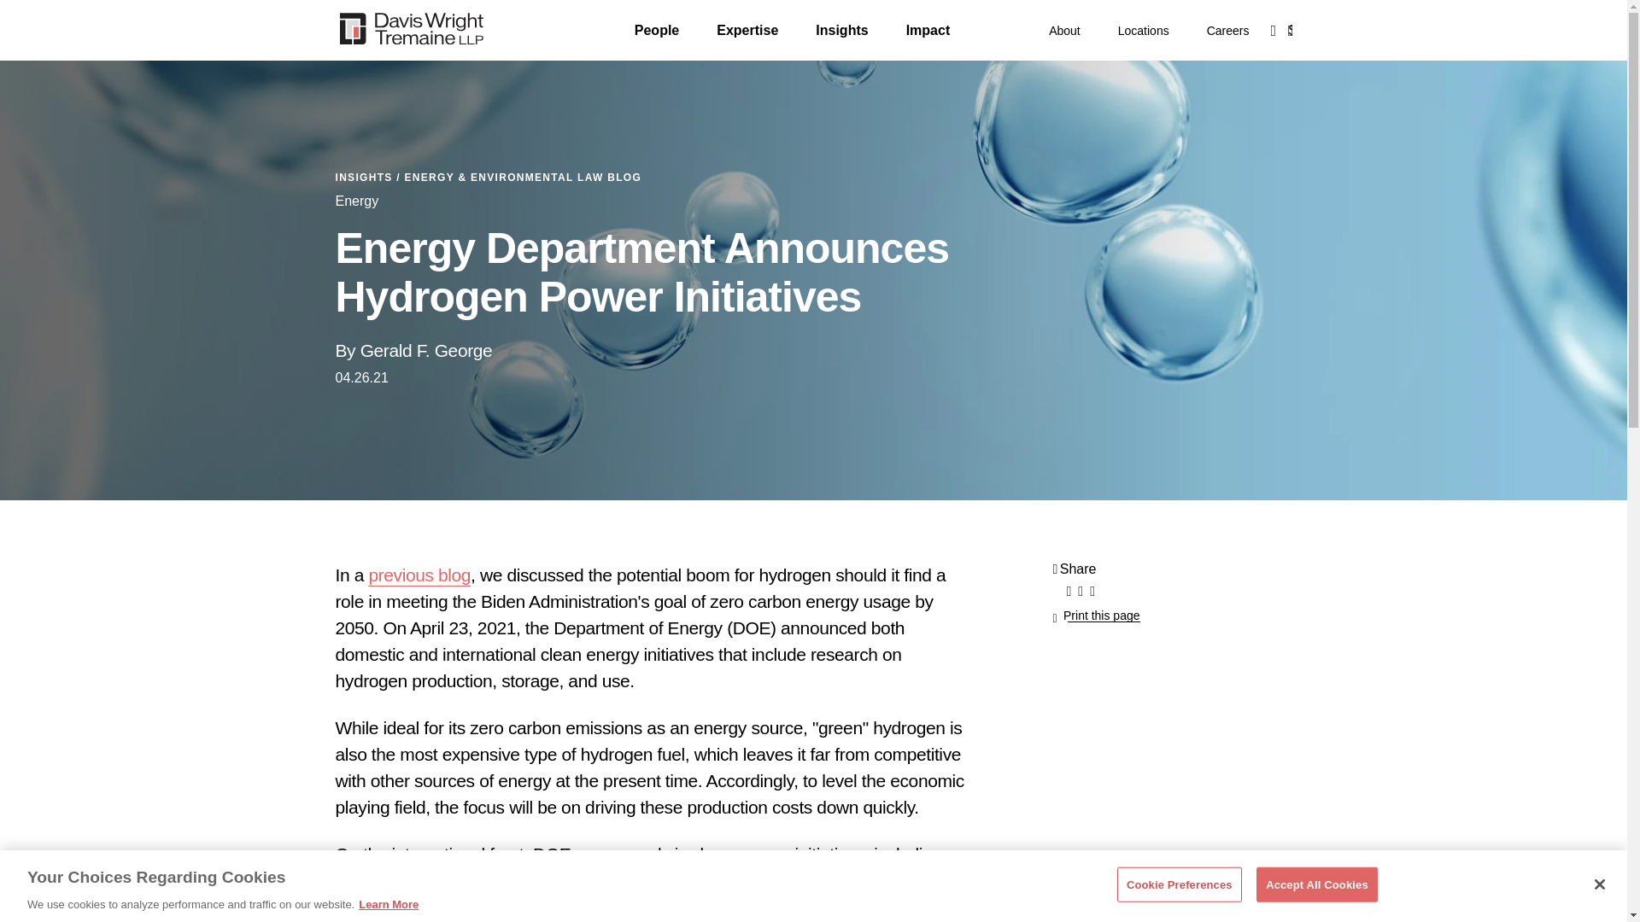 This screenshot has height=922, width=1640. What do you see at coordinates (1096, 615) in the screenshot?
I see `Print this page` at bounding box center [1096, 615].